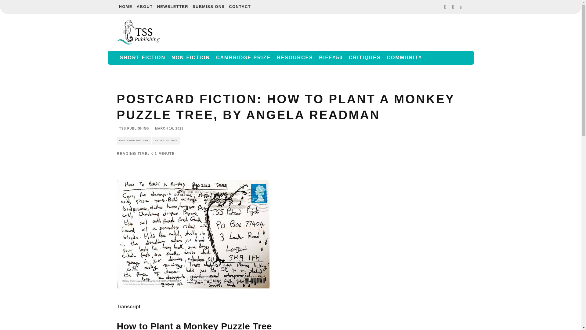  I want to click on TSS PUBLISHING, so click(134, 128).